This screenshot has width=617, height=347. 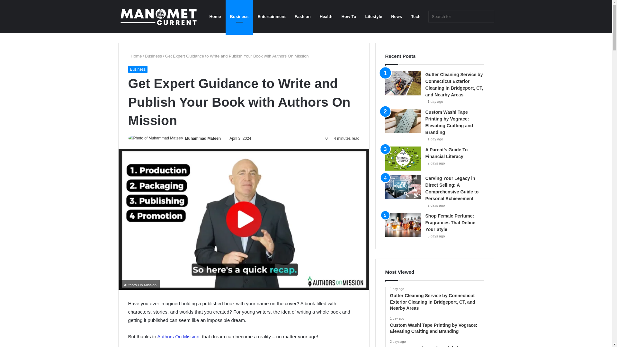 What do you see at coordinates (461, 17) in the screenshot?
I see `Search for` at bounding box center [461, 17].